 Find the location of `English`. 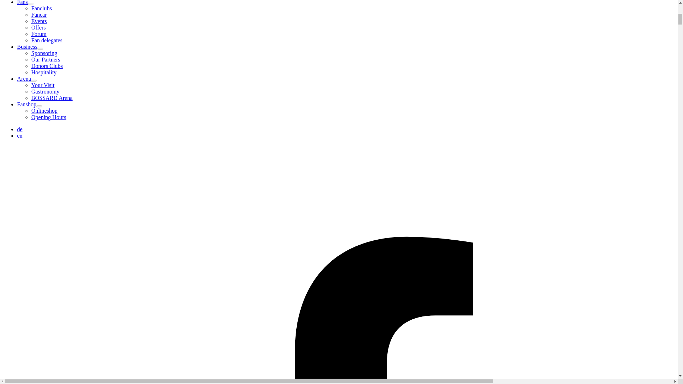

English is located at coordinates (20, 135).